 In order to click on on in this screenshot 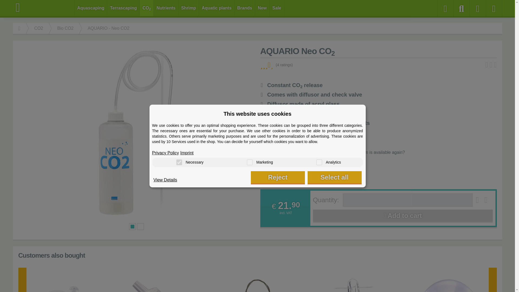, I will do `click(179, 162)`.